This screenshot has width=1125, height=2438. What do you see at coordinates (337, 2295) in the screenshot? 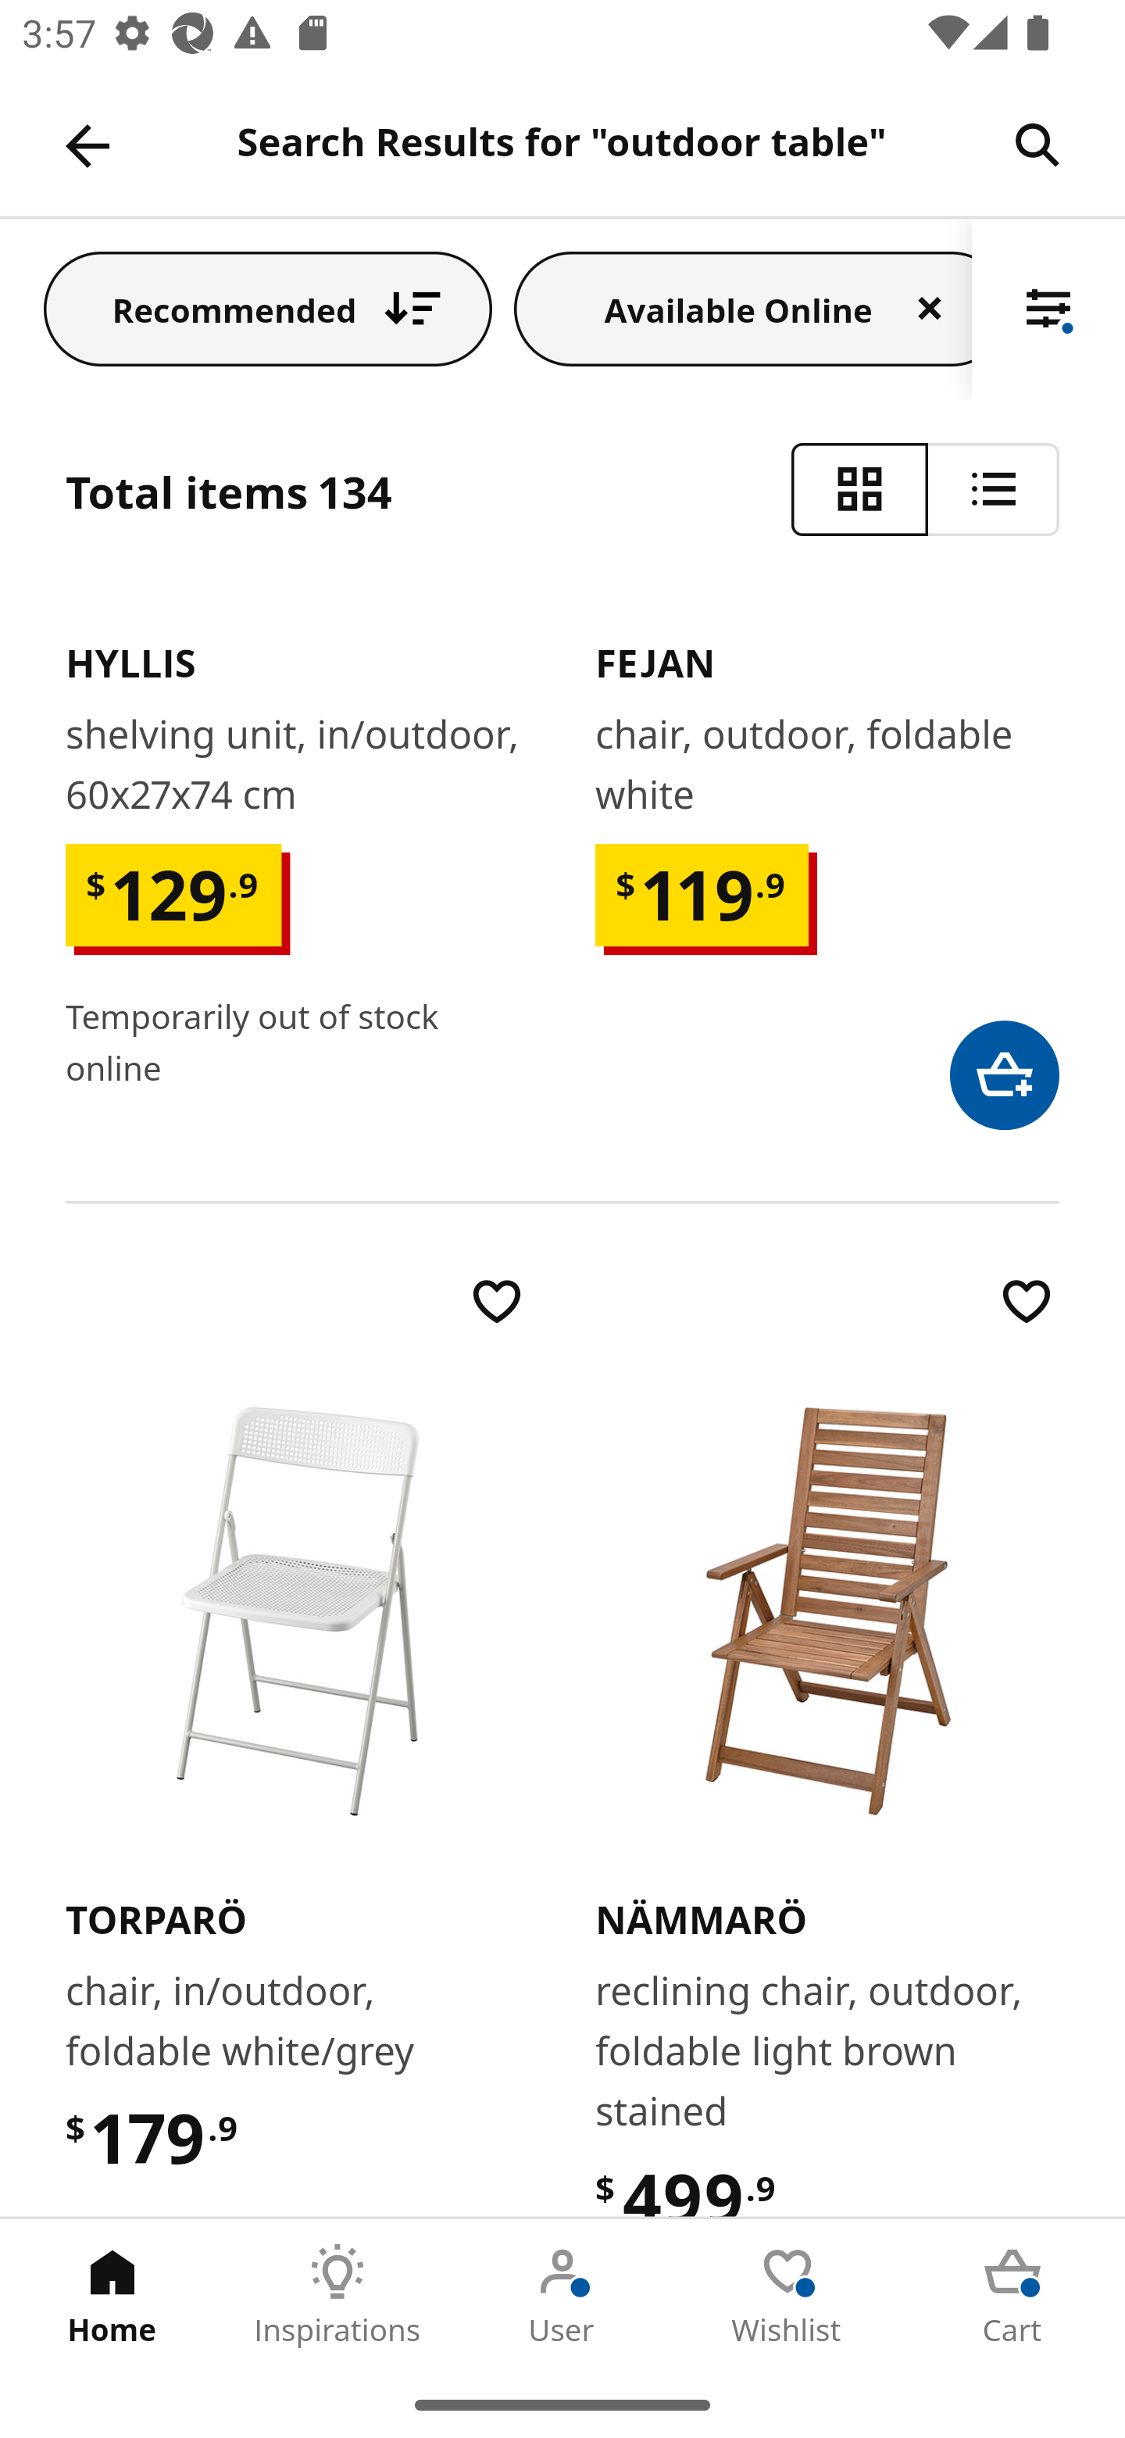
I see `Inspirations
Tab 2 of 5` at bounding box center [337, 2295].